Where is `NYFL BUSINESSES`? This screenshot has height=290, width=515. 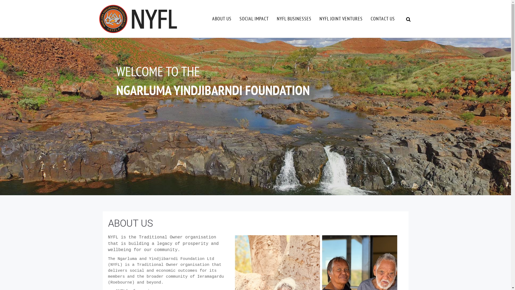 NYFL BUSINESSES is located at coordinates (294, 19).